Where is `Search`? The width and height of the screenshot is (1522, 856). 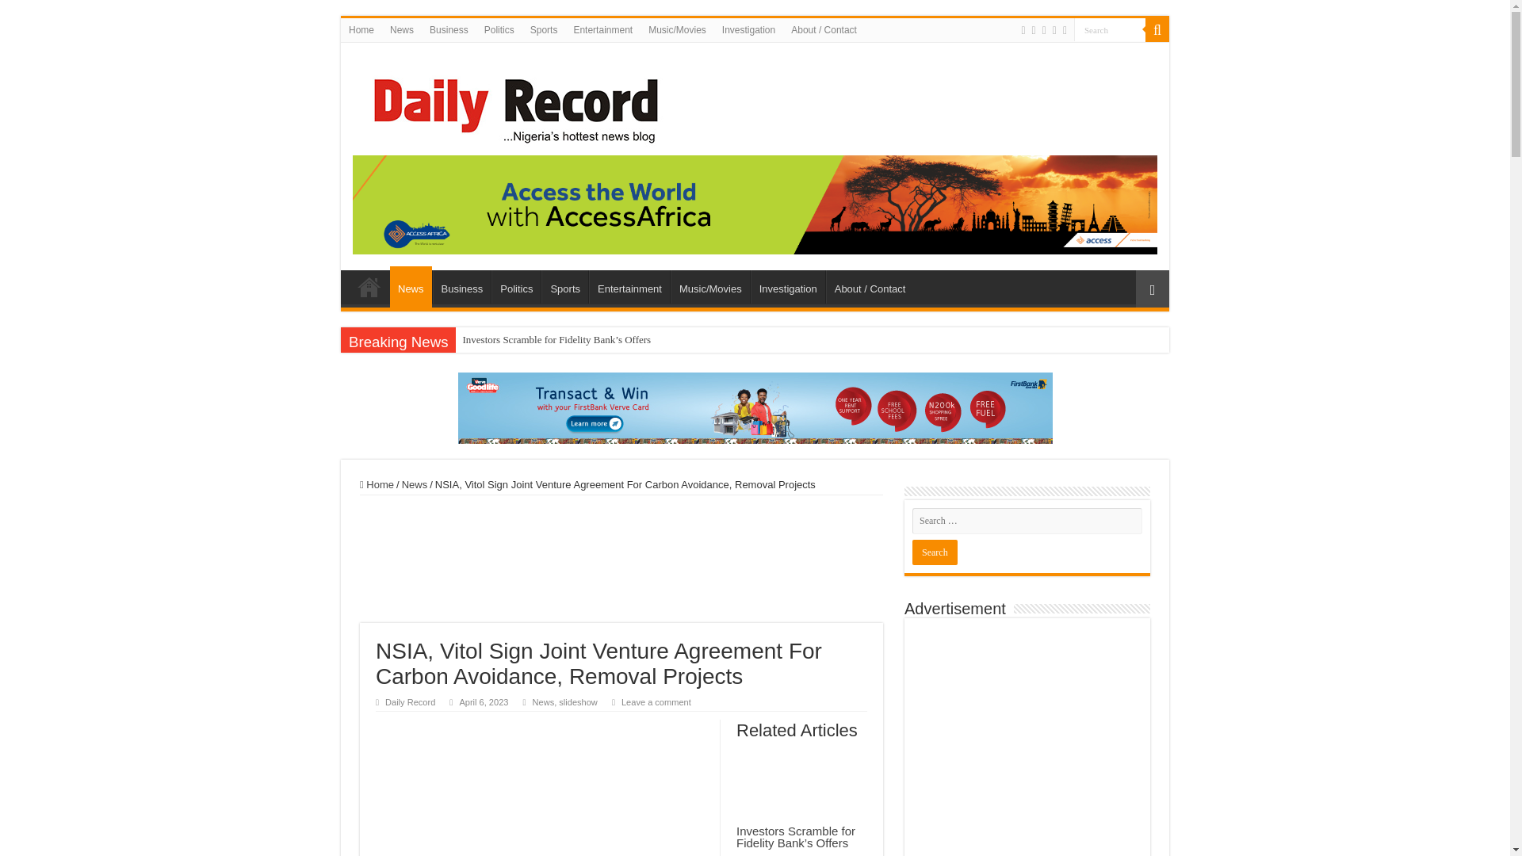
Search is located at coordinates (1110, 29).